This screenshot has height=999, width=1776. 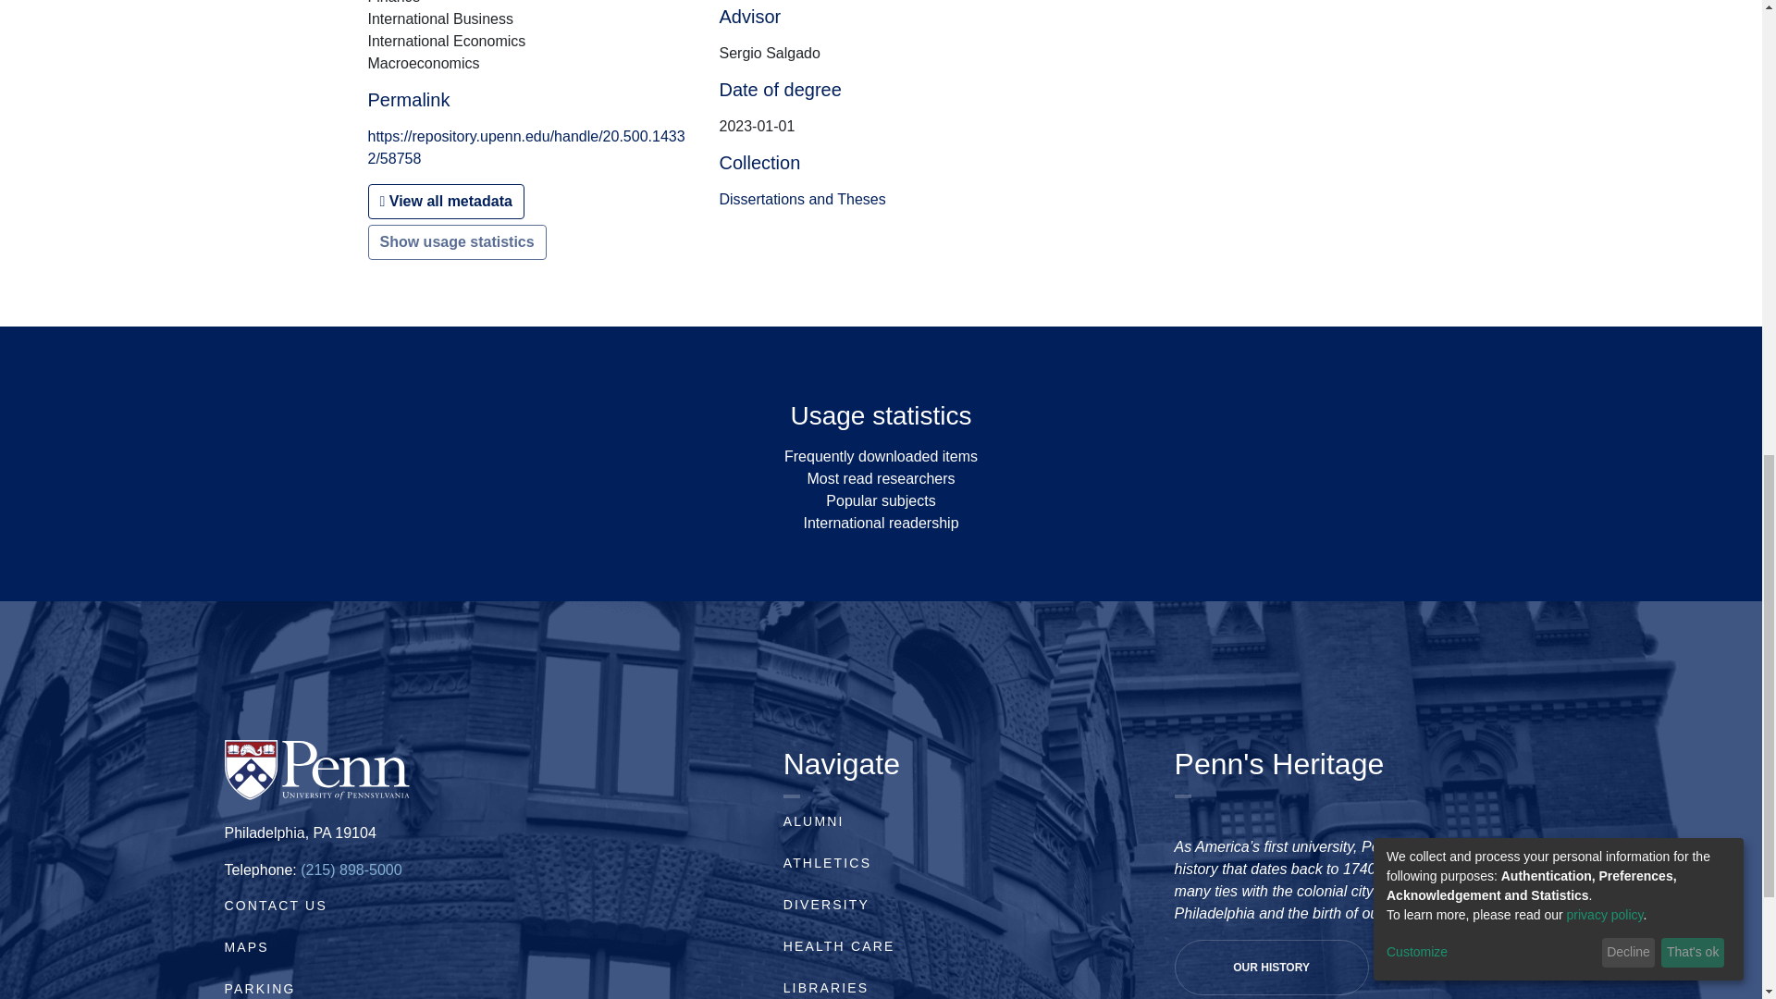 I want to click on Most read researchers, so click(x=881, y=477).